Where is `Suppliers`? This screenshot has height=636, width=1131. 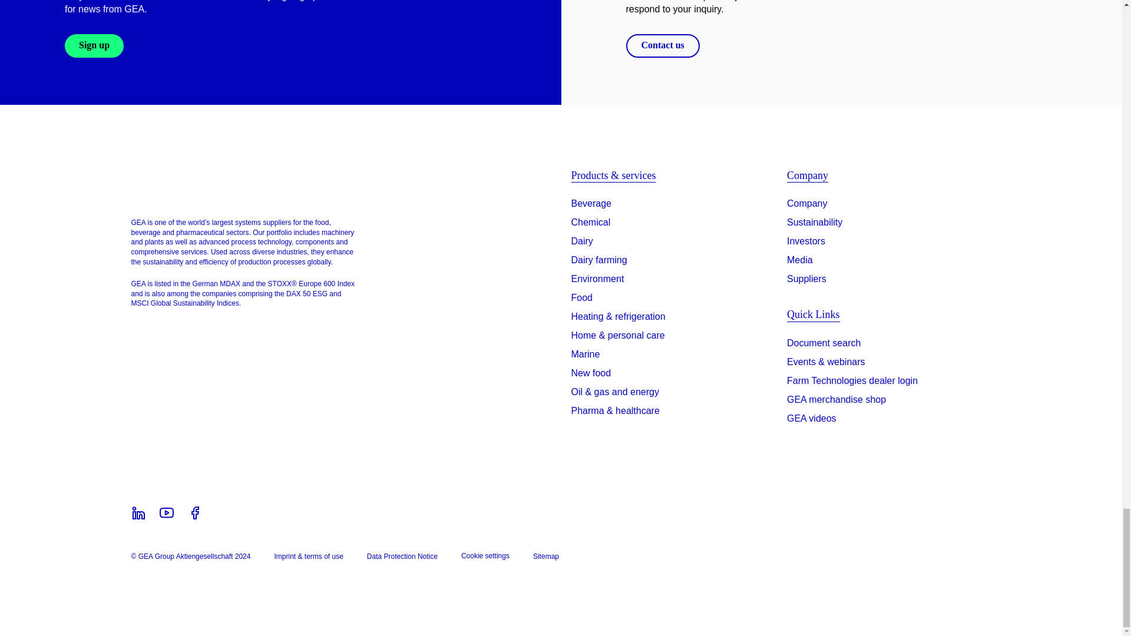 Suppliers is located at coordinates (807, 279).